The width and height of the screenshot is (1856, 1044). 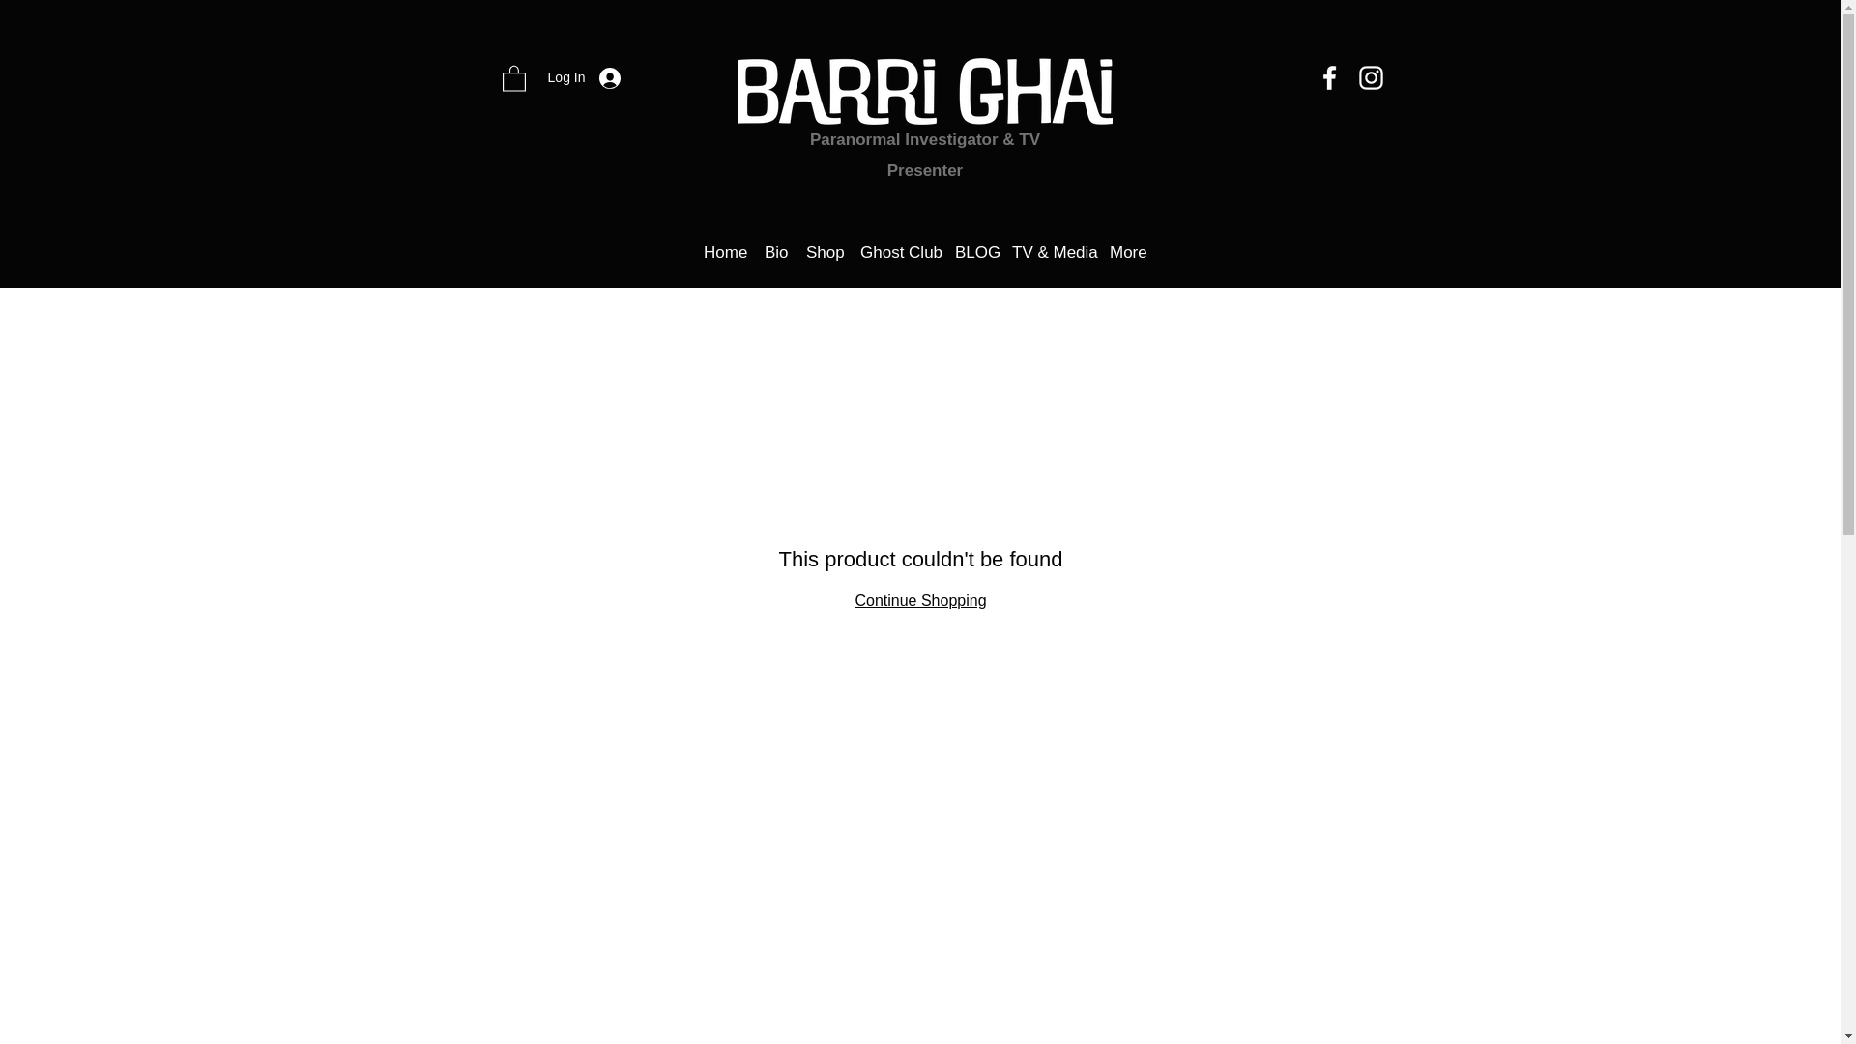 What do you see at coordinates (919, 600) in the screenshot?
I see `Continue Shopping` at bounding box center [919, 600].